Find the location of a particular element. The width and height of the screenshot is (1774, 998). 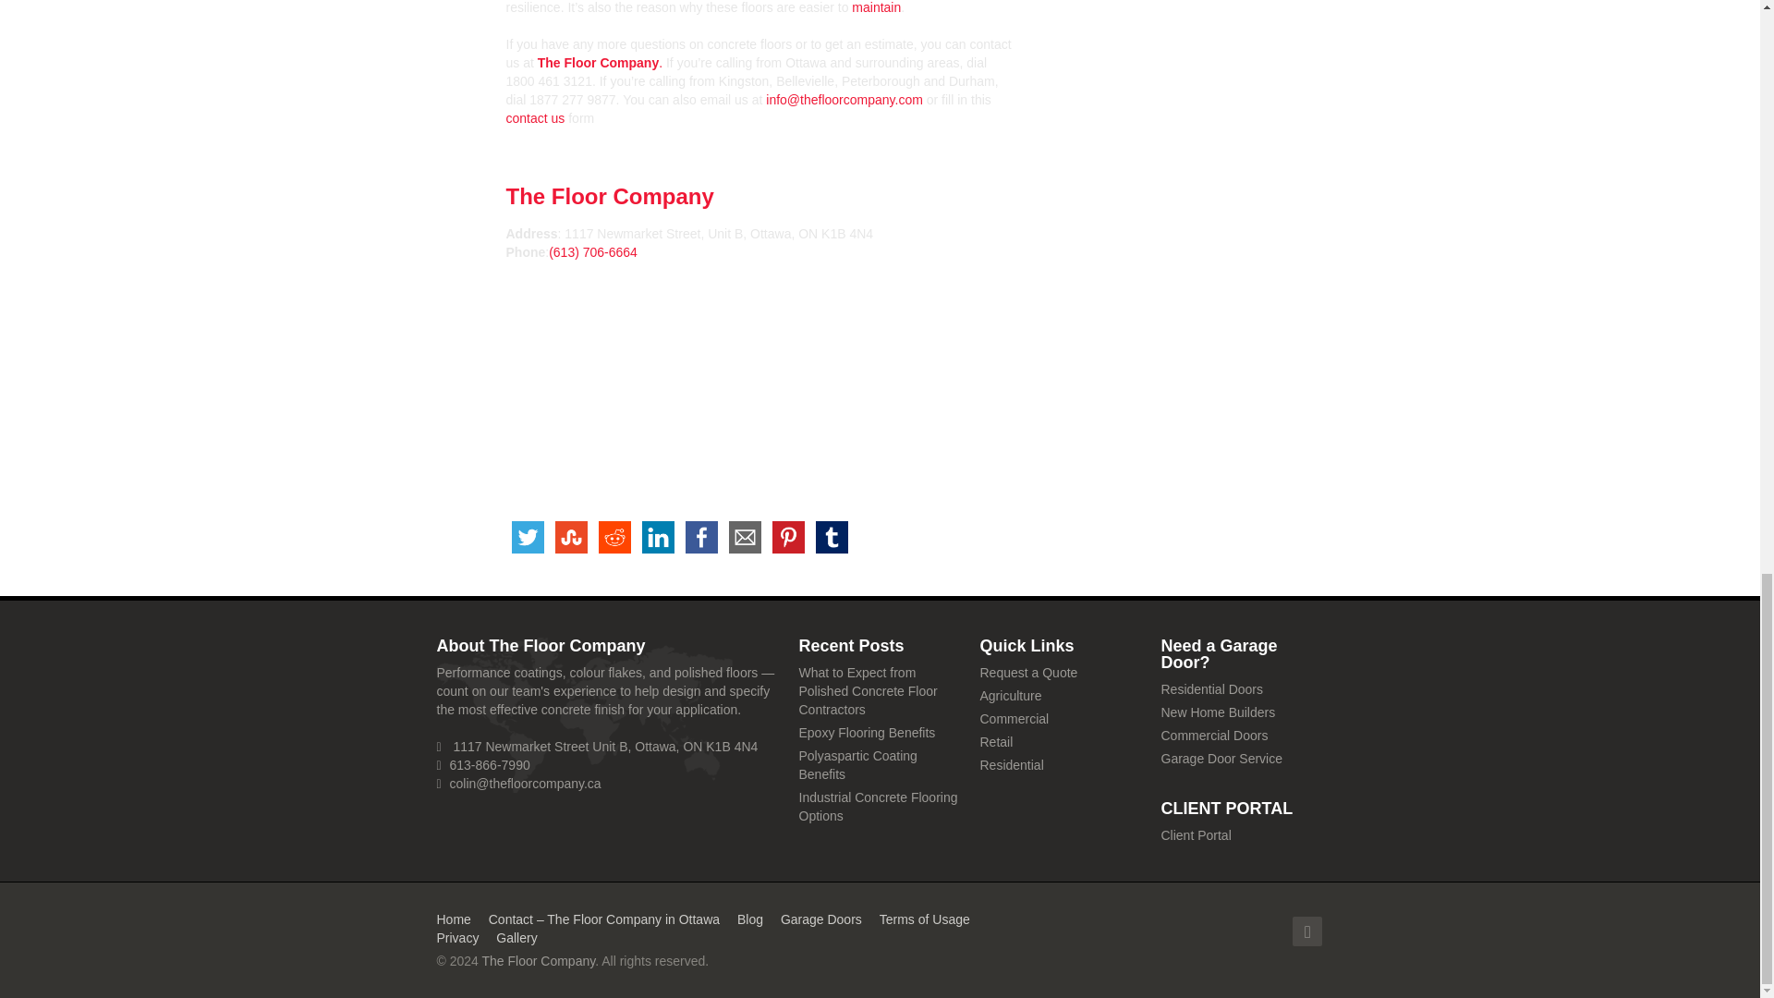

Facebook is located at coordinates (701, 537).